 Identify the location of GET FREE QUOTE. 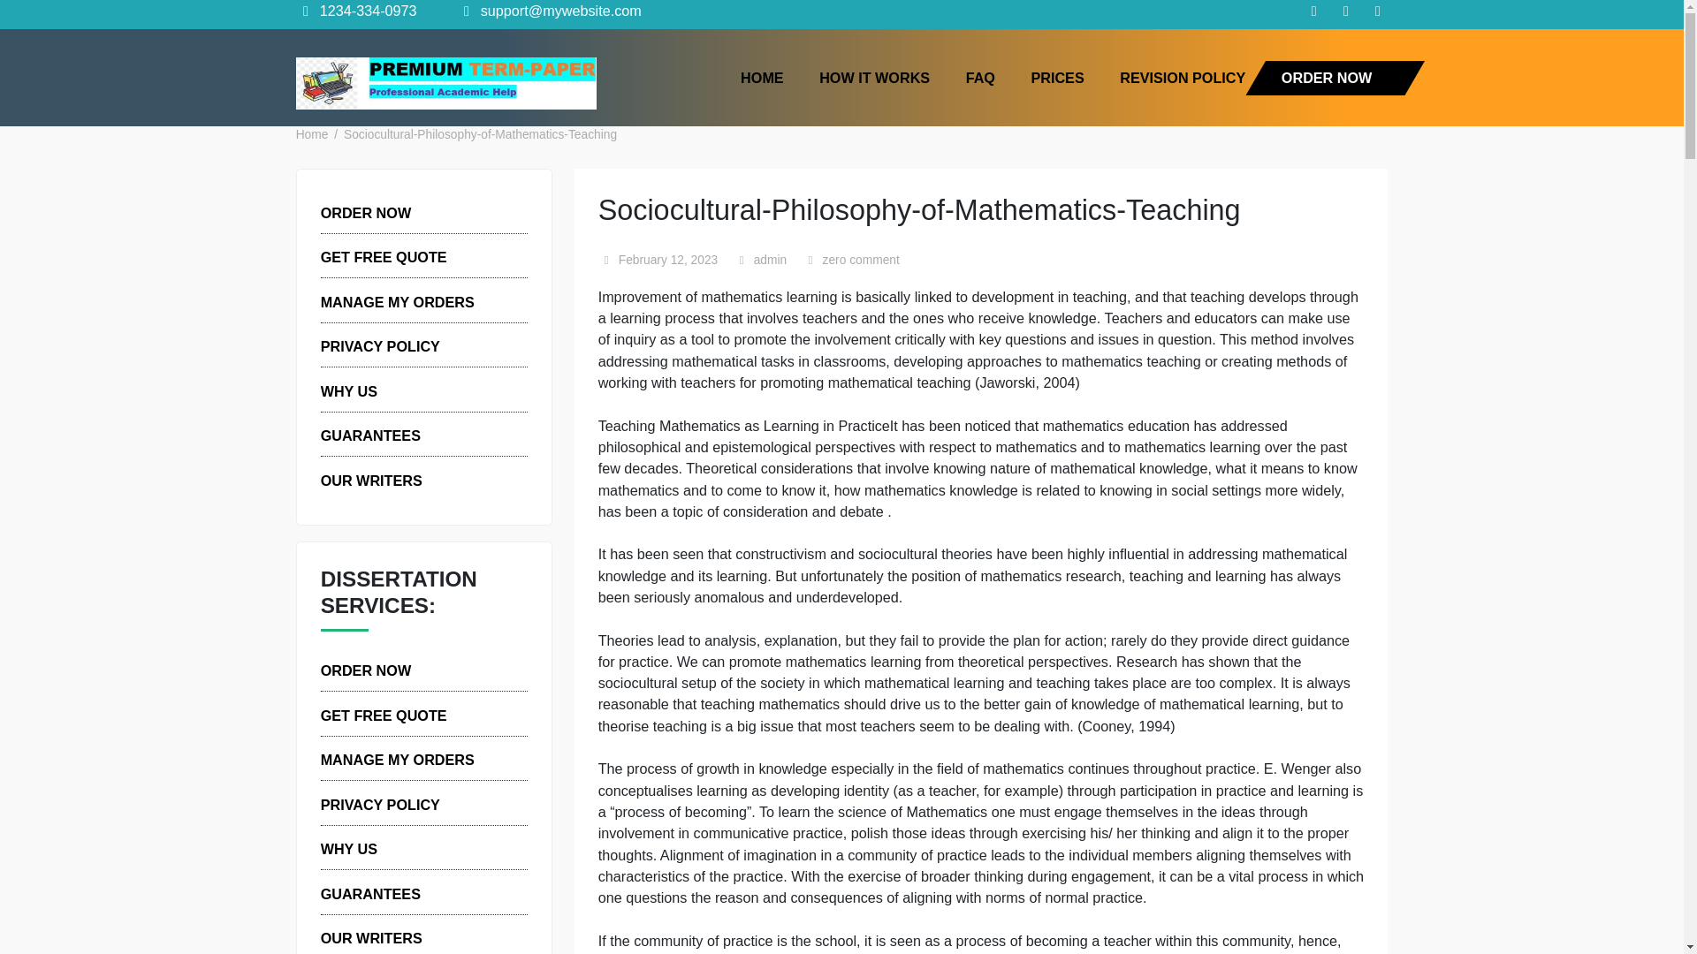
(426, 795).